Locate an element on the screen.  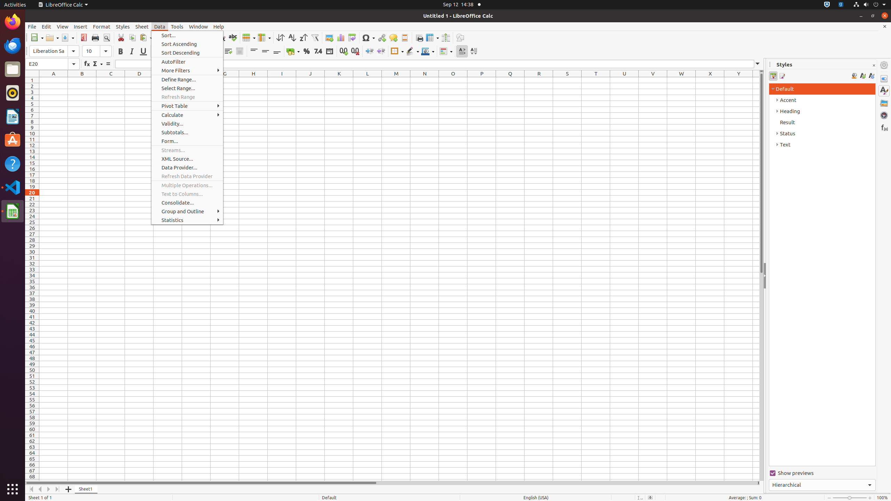
B1 is located at coordinates (82, 80).